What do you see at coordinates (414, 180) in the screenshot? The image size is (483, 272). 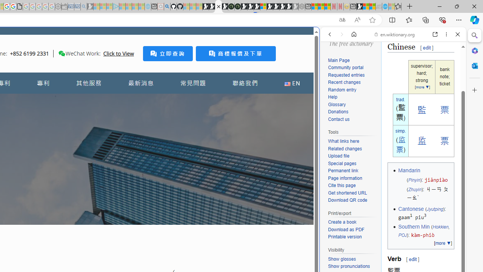 I see `Pinyin` at bounding box center [414, 180].